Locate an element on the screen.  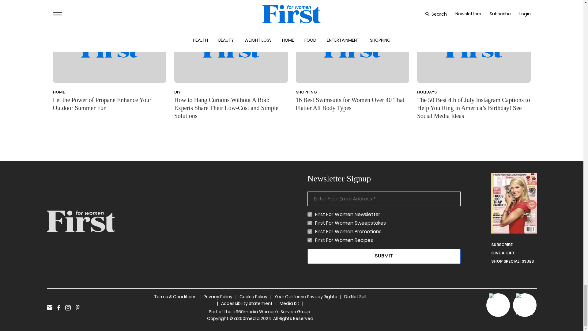
1 is located at coordinates (310, 240).